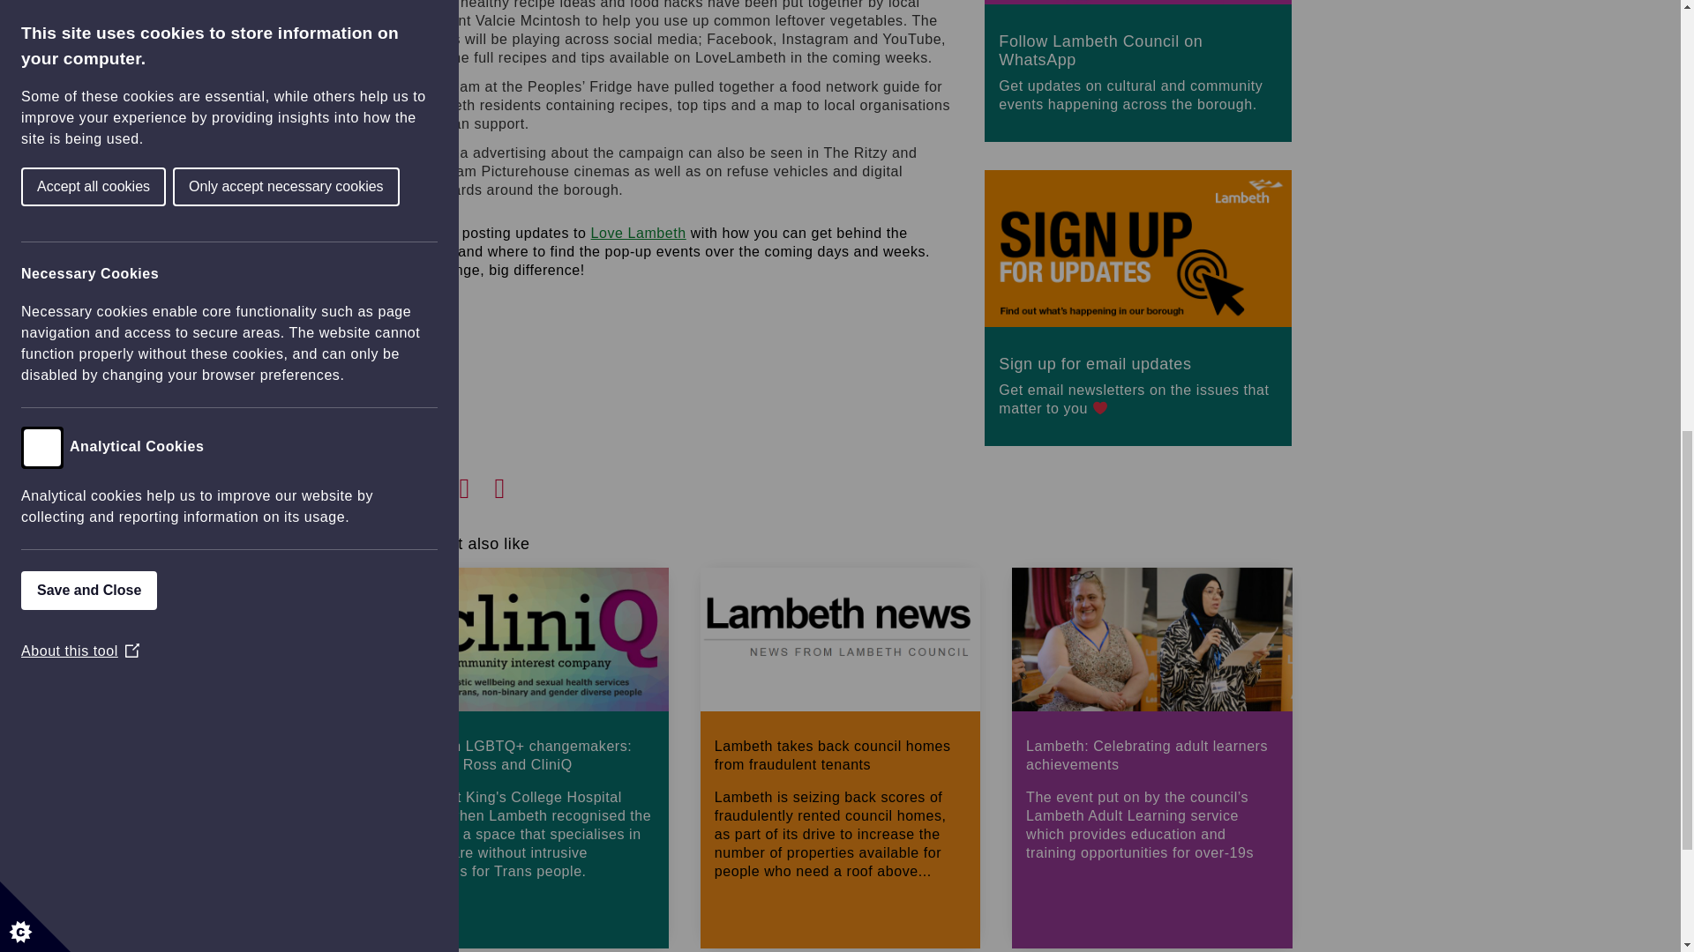 This screenshot has height=952, width=1694. I want to click on Lambeth: Celebrating adult learners achievements, so click(1151, 760).